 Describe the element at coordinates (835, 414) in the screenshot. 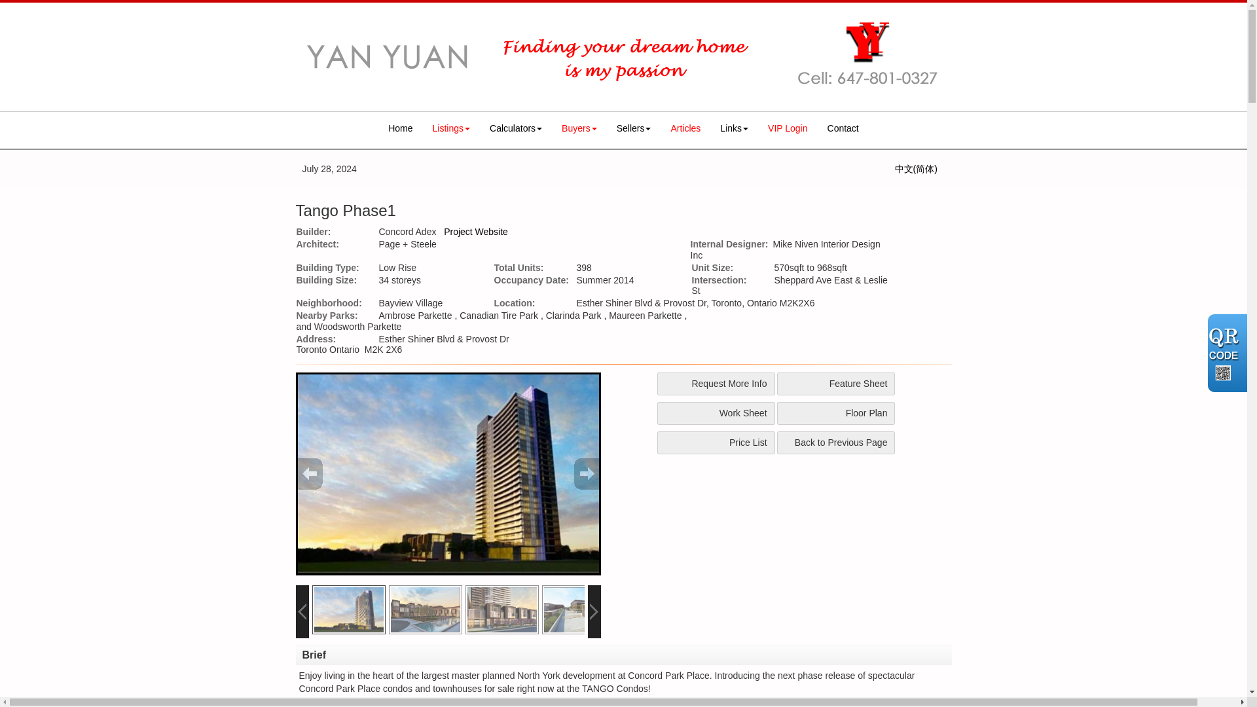

I see `Floor Plan` at that location.